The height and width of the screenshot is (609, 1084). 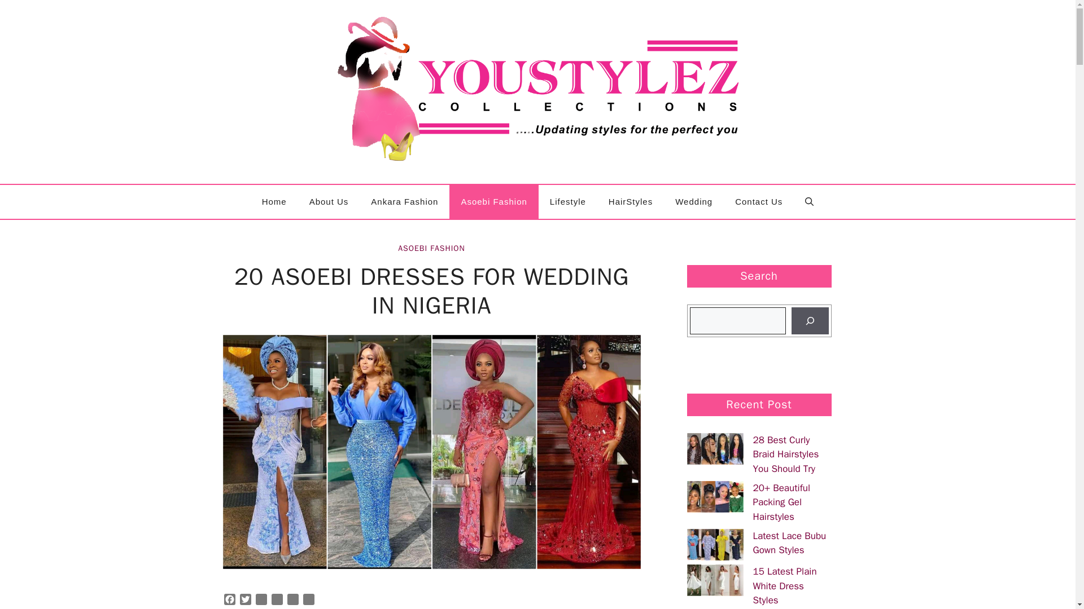 I want to click on WhatsApp, so click(x=261, y=601).